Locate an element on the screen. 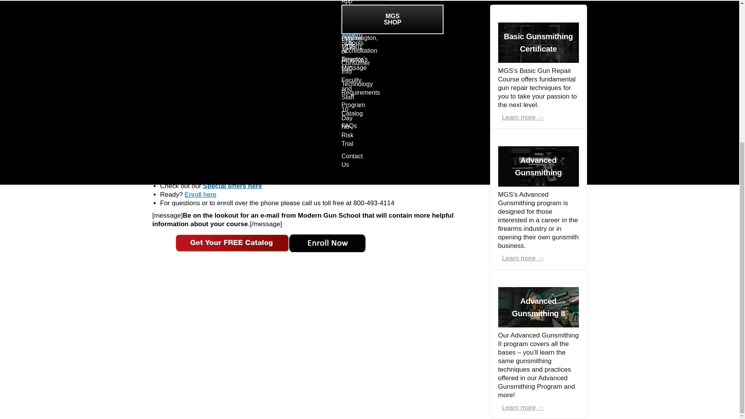 This screenshot has height=419, width=745. Enroll here is located at coordinates (201, 194).